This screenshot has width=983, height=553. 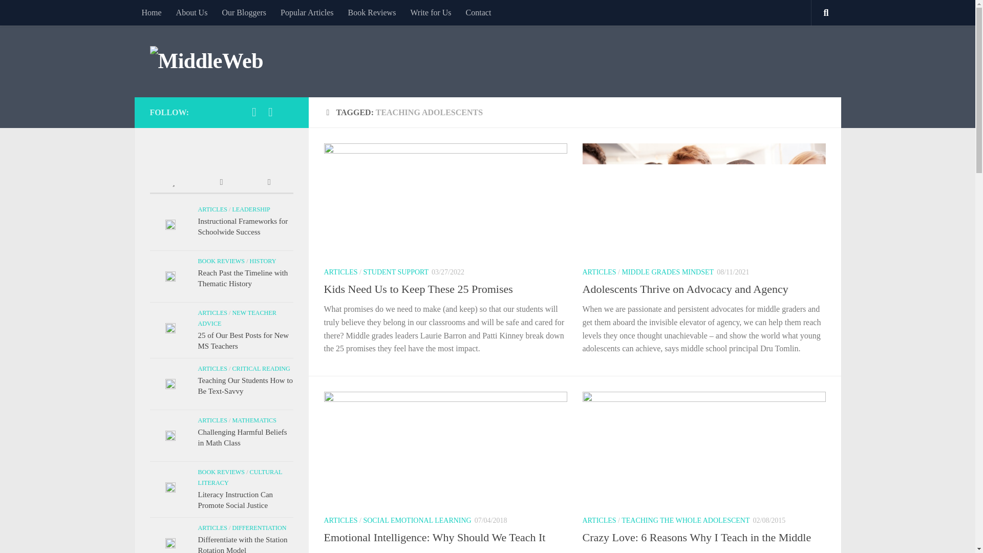 I want to click on Twitter, so click(x=254, y=112).